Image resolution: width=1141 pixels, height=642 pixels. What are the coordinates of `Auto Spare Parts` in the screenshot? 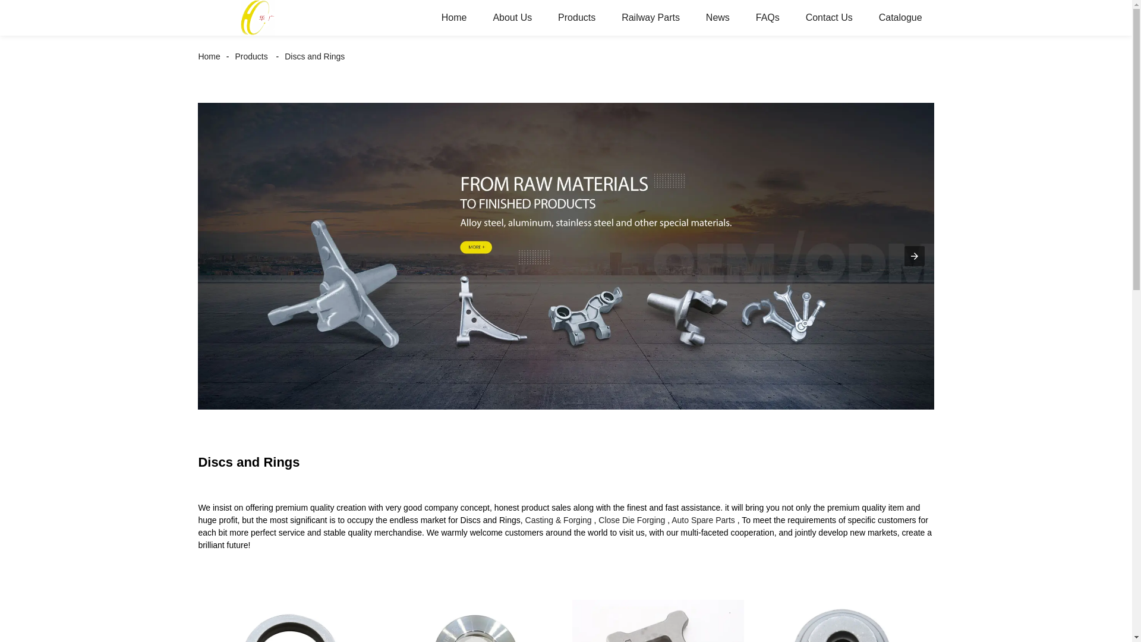 It's located at (703, 520).